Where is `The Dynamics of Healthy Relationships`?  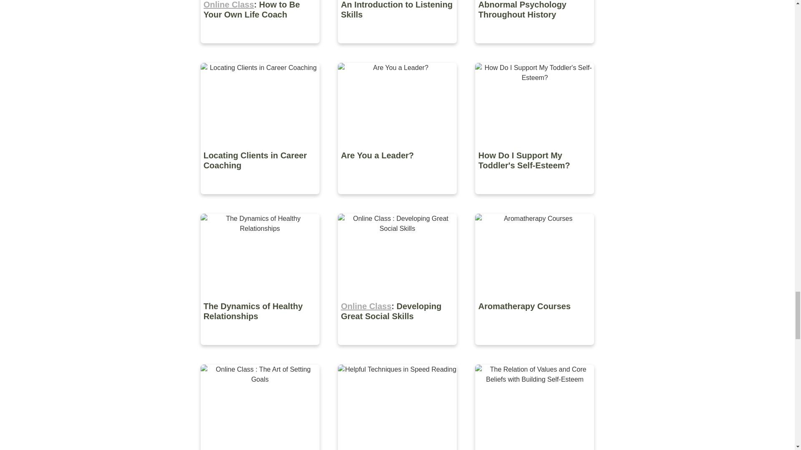
The Dynamics of Healthy Relationships is located at coordinates (260, 351).